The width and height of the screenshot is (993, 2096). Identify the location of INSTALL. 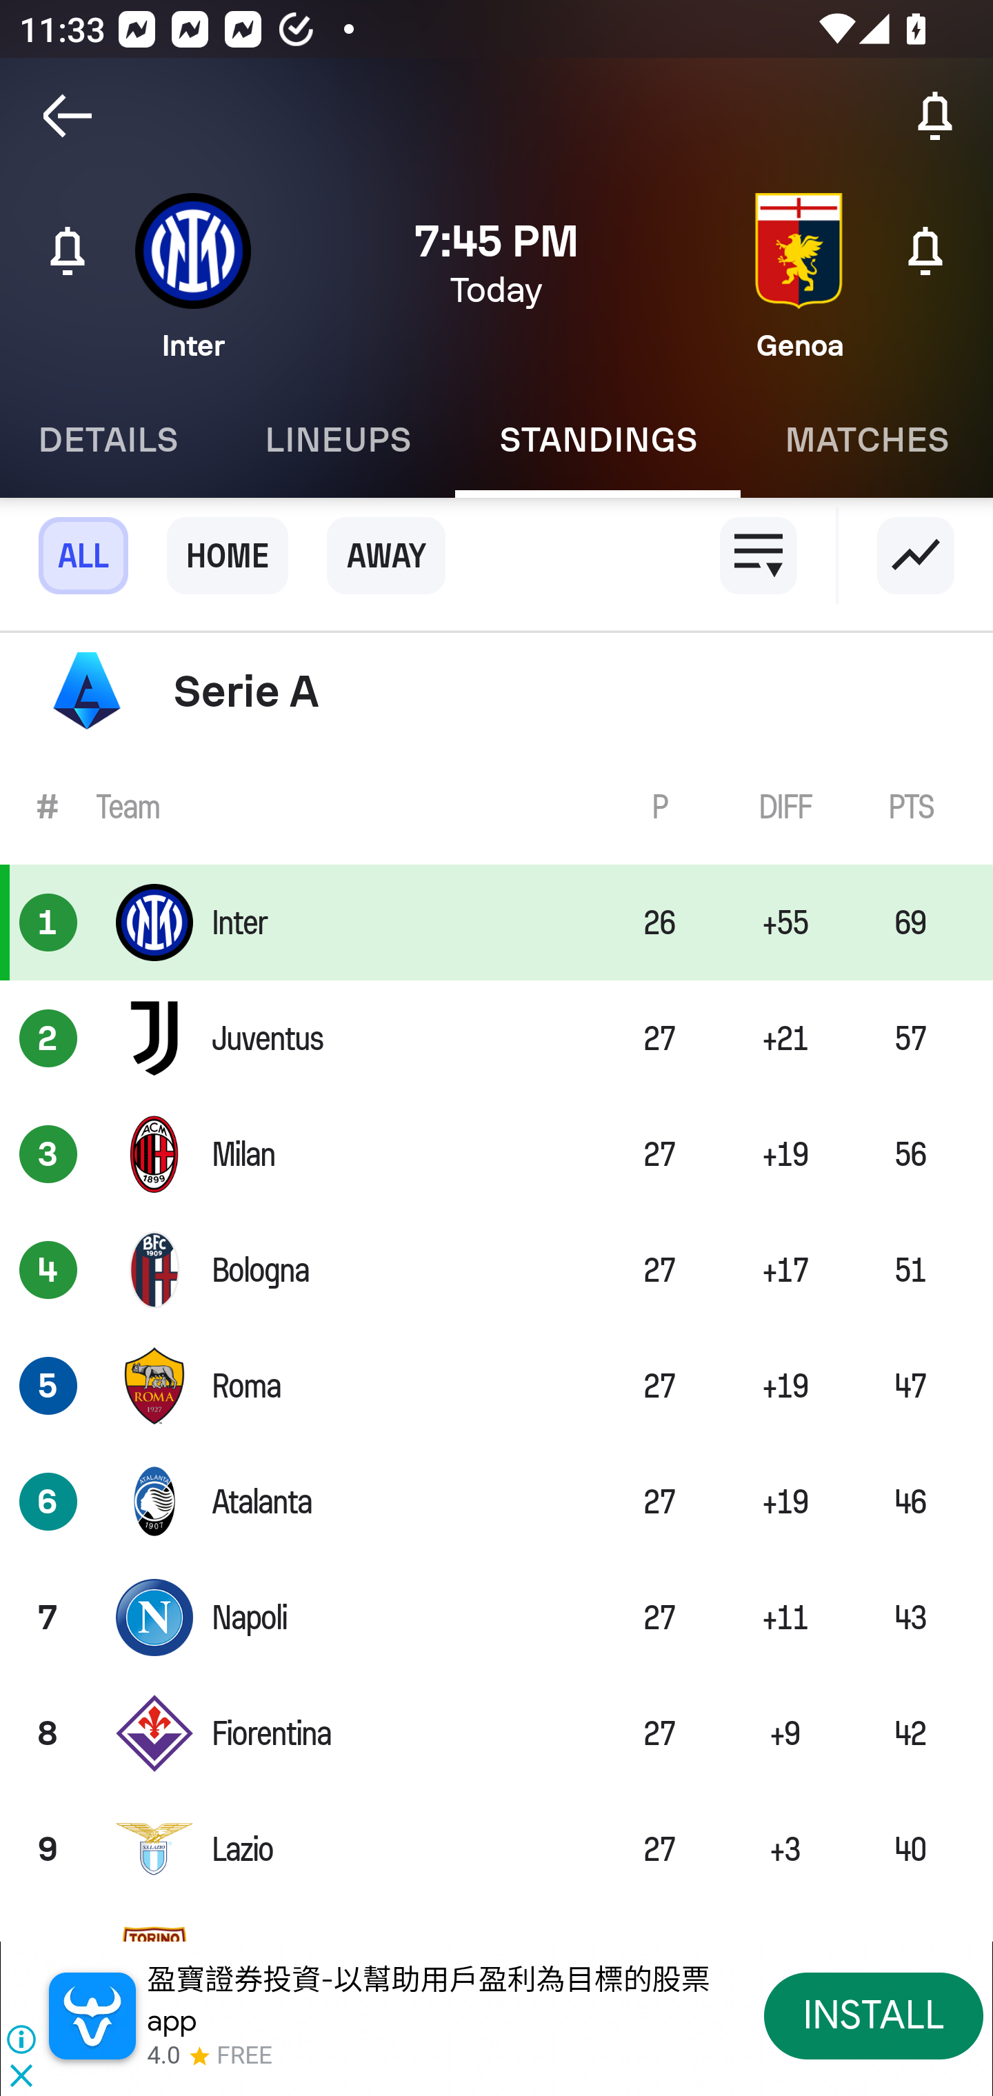
(874, 2015).